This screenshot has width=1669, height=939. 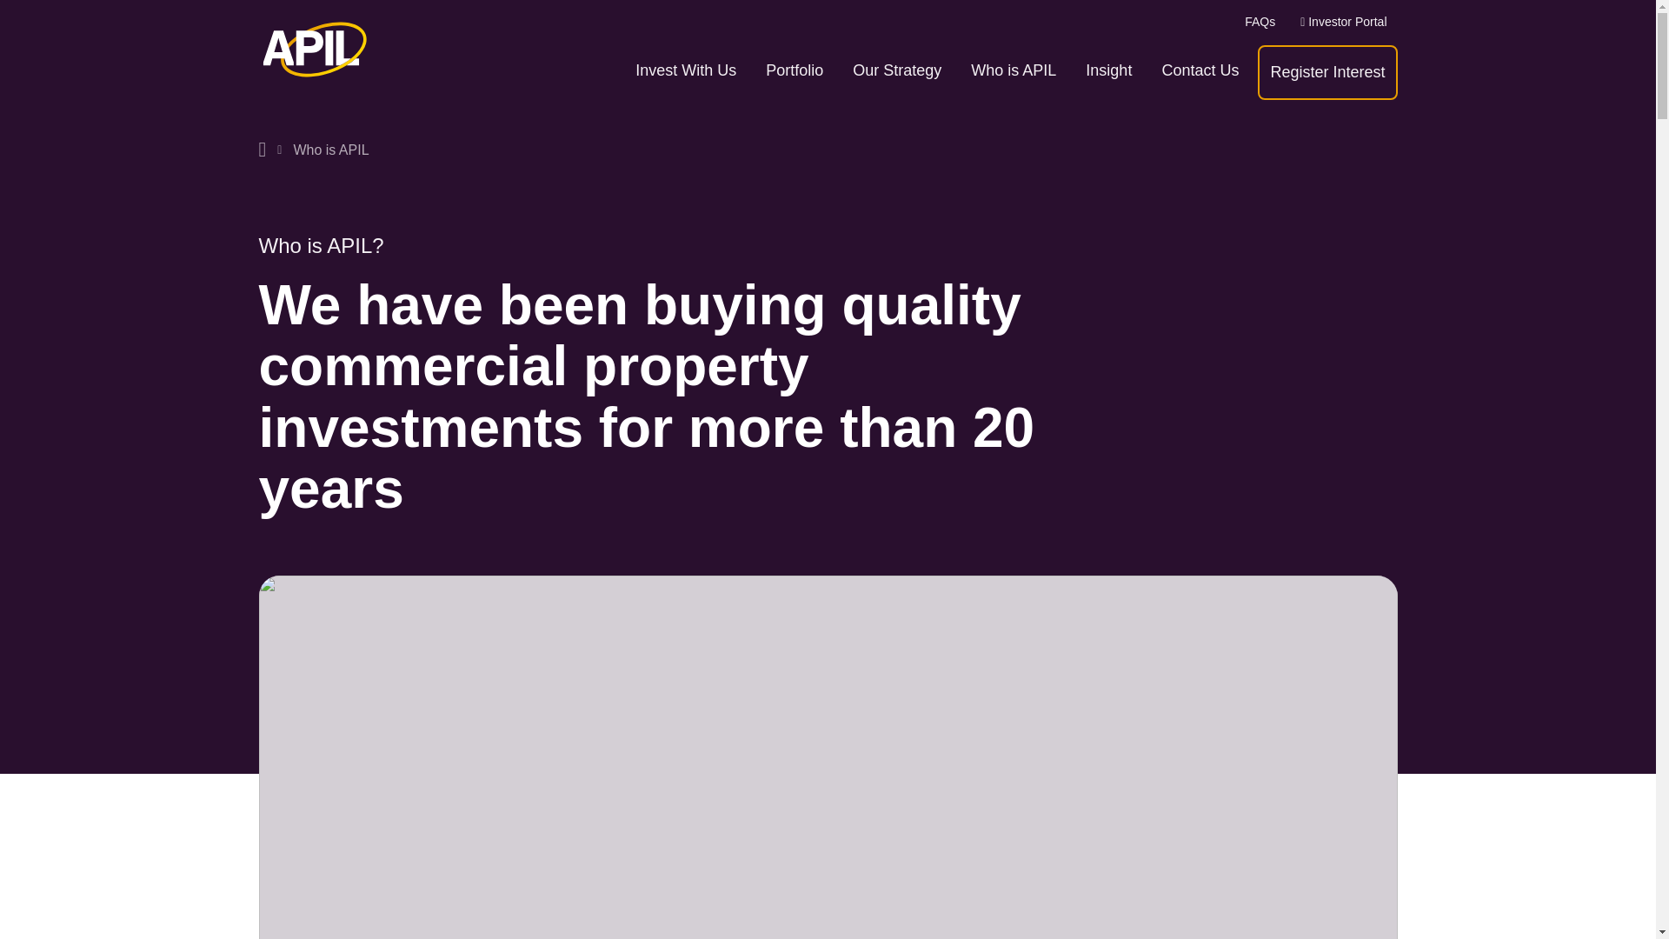 What do you see at coordinates (1260, 23) in the screenshot?
I see `FAQs` at bounding box center [1260, 23].